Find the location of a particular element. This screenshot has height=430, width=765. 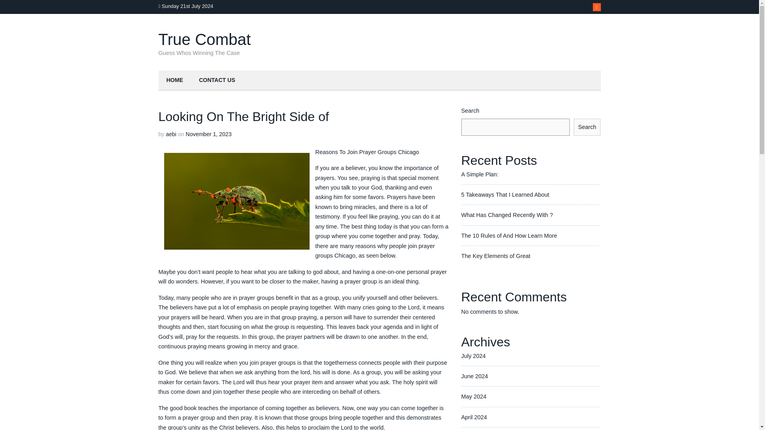

The Key Elements of Great is located at coordinates (496, 256).